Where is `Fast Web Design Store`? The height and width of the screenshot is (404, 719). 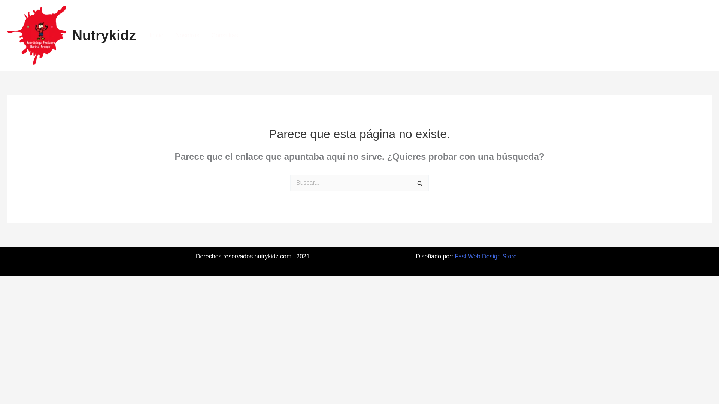
Fast Web Design Store is located at coordinates (485, 257).